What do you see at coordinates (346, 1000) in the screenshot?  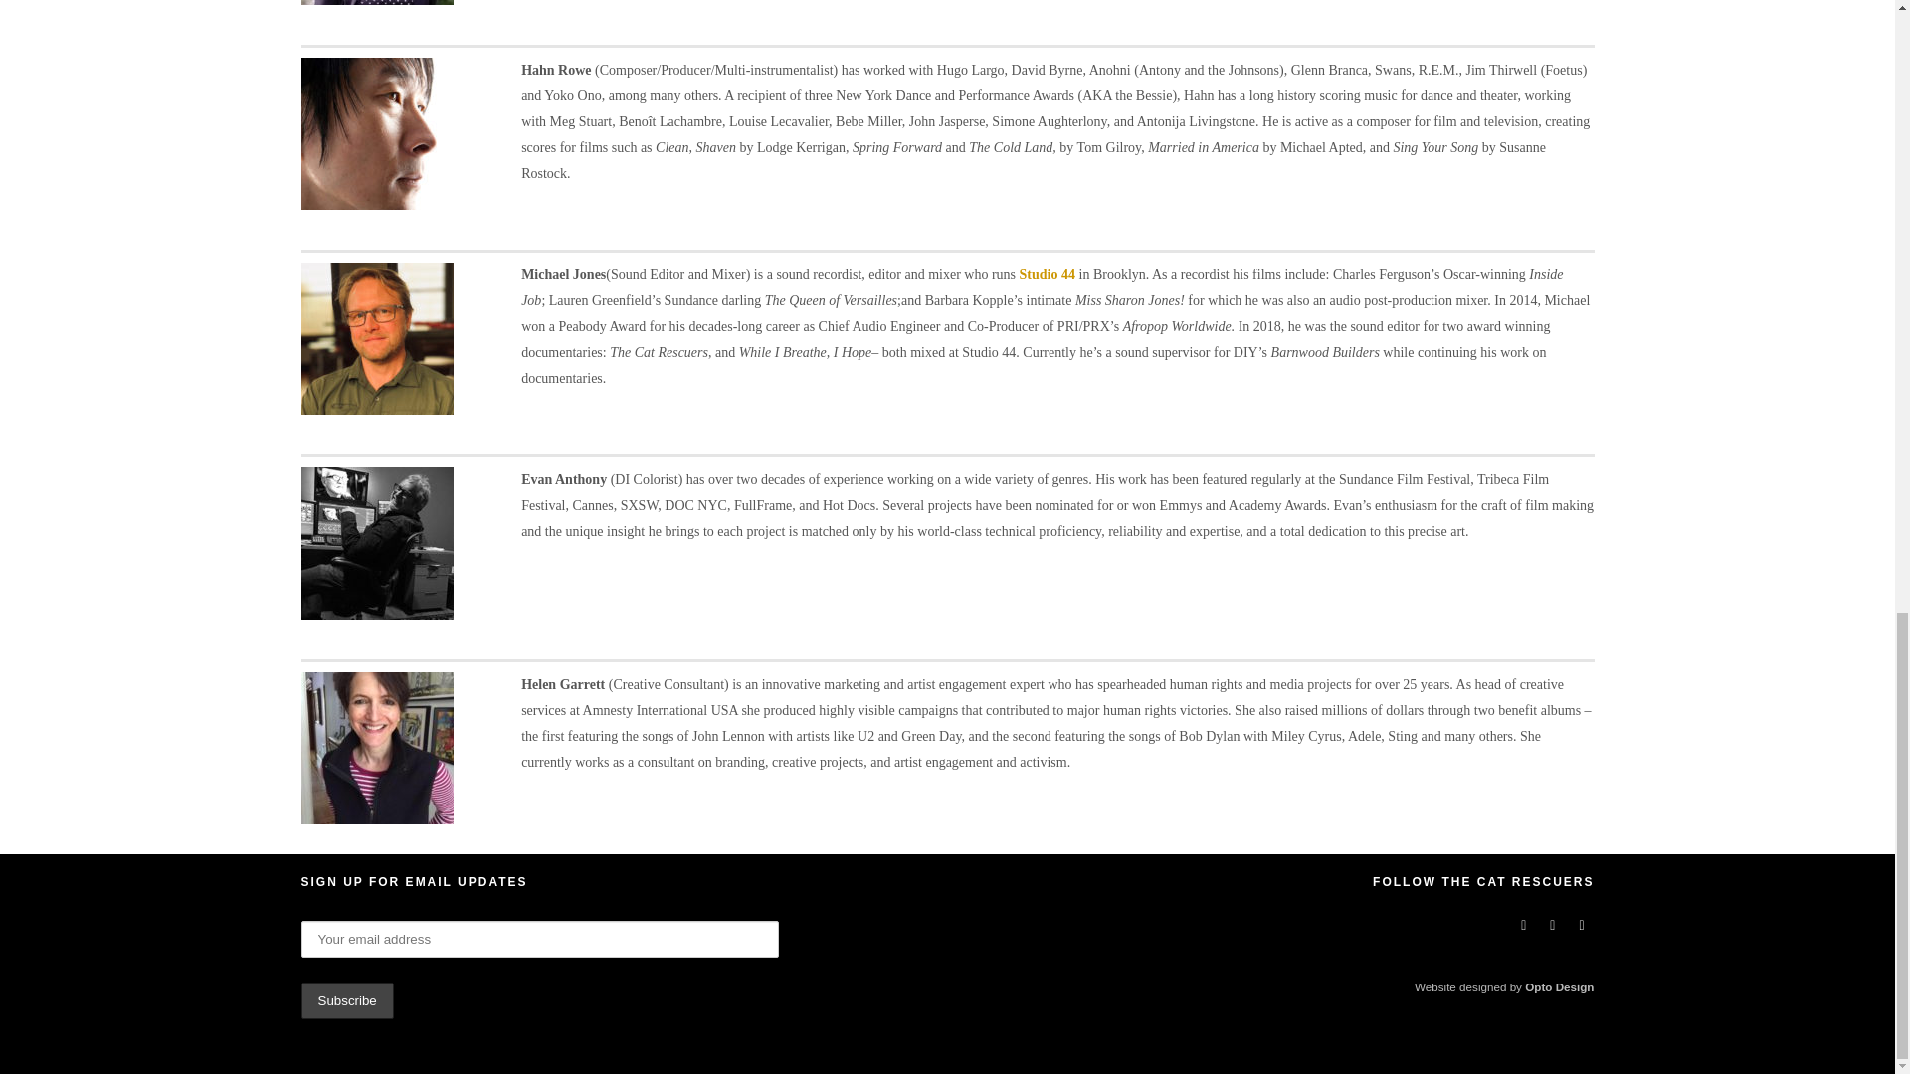 I see `Subscribe` at bounding box center [346, 1000].